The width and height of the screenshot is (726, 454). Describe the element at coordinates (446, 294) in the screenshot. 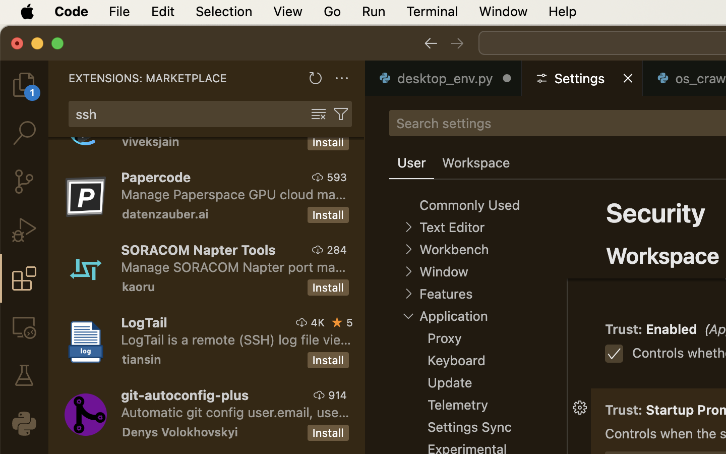

I see `Features` at that location.